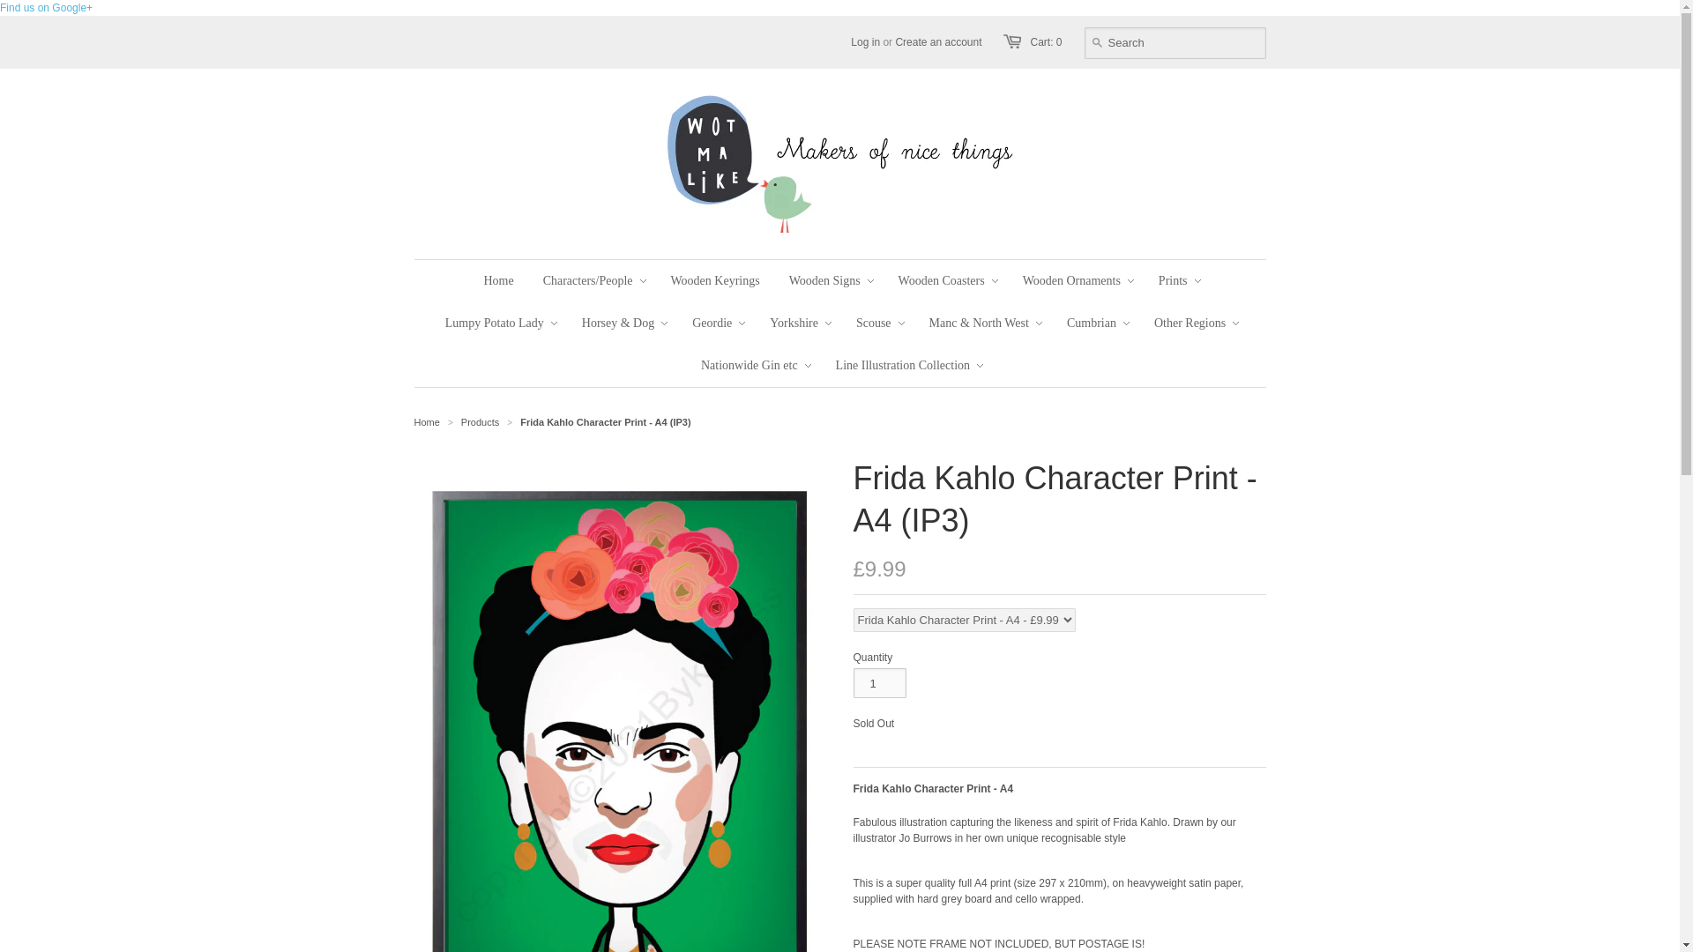 This screenshot has height=952, width=1693. Describe the element at coordinates (866, 42) in the screenshot. I see `Log in` at that location.